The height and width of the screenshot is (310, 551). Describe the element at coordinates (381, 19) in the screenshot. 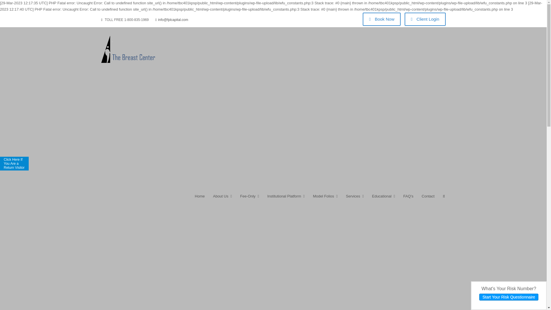

I see `Book Now` at that location.